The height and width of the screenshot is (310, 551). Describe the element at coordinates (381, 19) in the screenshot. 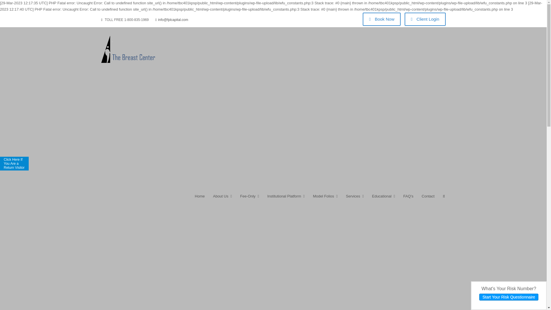

I see `Book Now` at that location.